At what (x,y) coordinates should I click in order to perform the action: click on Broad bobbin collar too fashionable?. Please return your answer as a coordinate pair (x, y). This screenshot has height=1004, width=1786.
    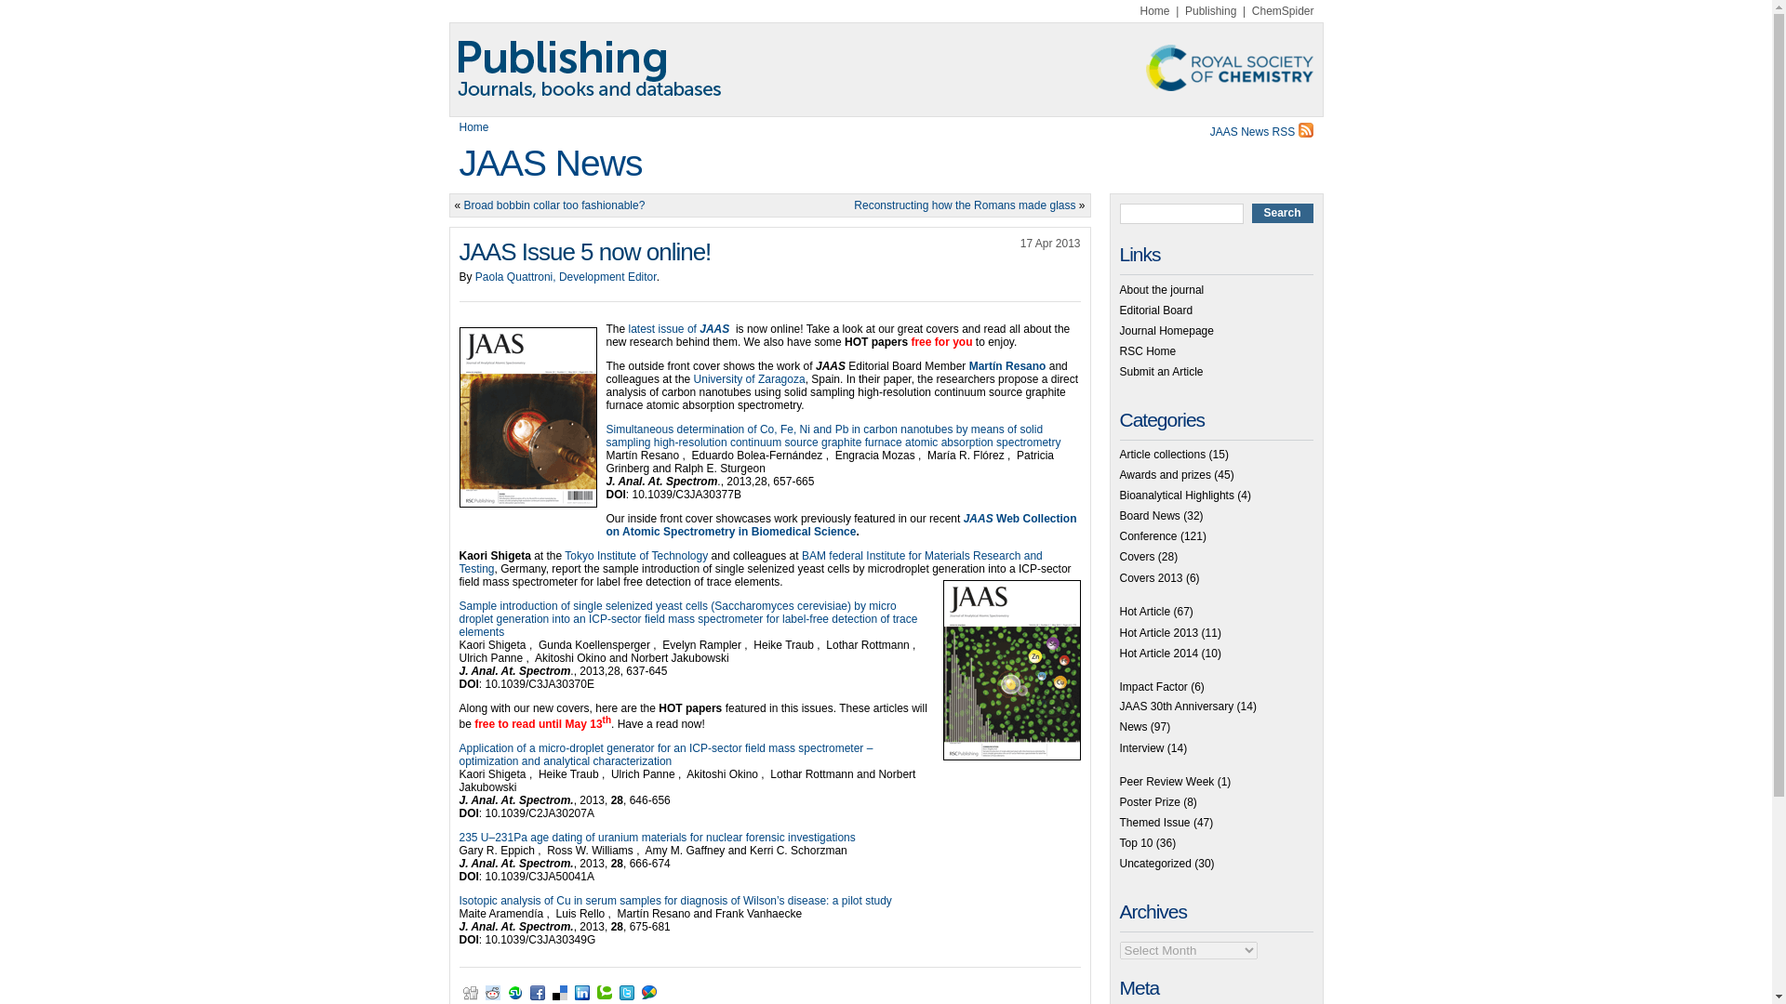
    Looking at the image, I should click on (554, 205).